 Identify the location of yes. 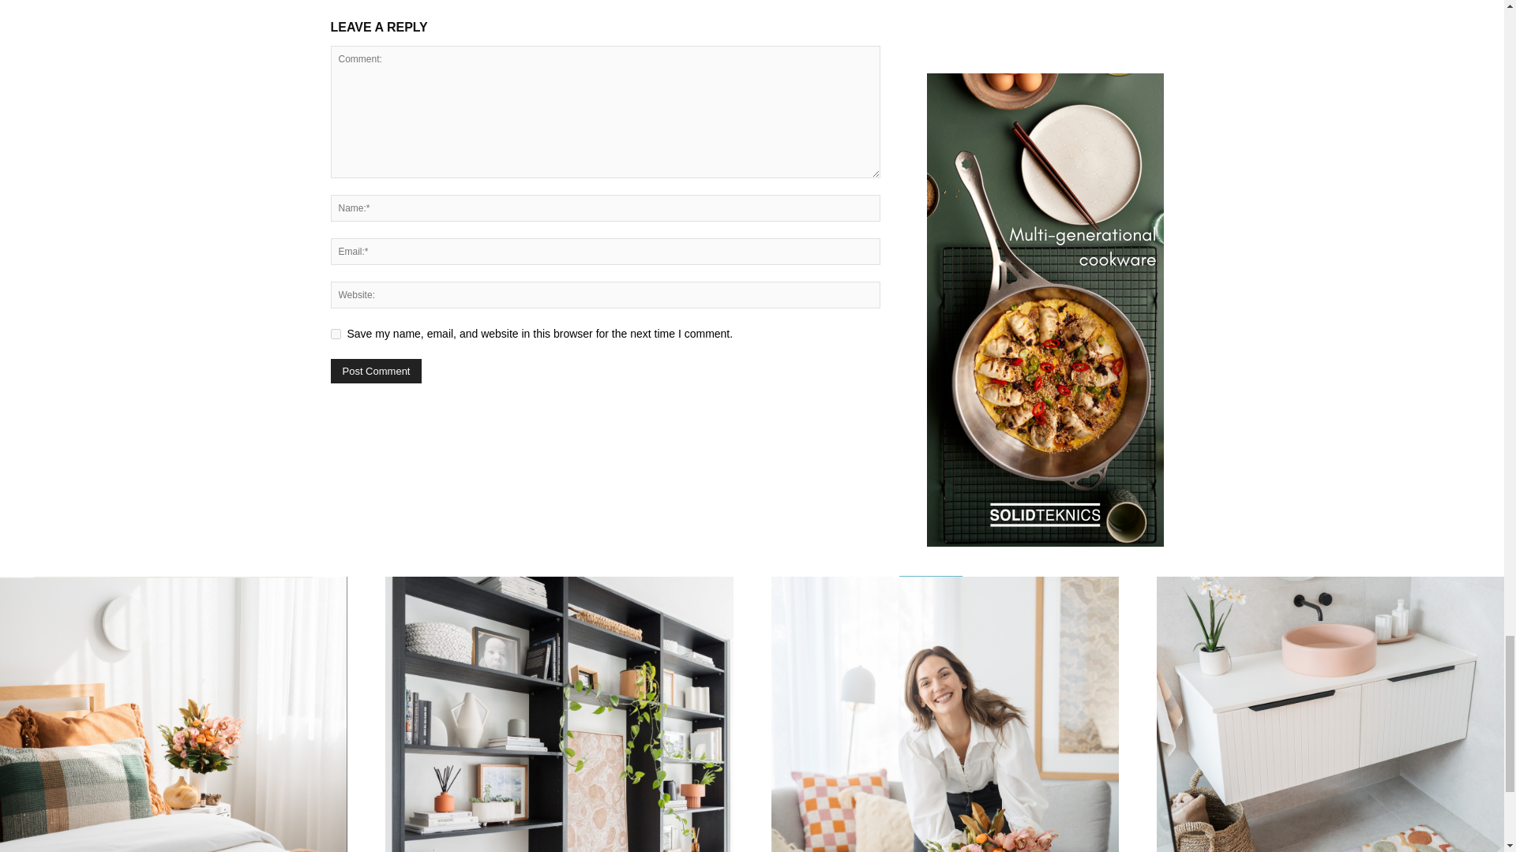
(335, 333).